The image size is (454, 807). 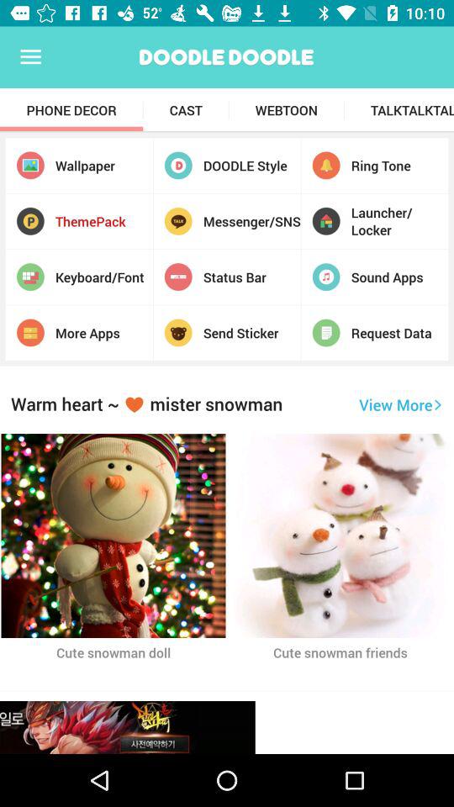 I want to click on choose item next to warm heart mister item, so click(x=400, y=404).